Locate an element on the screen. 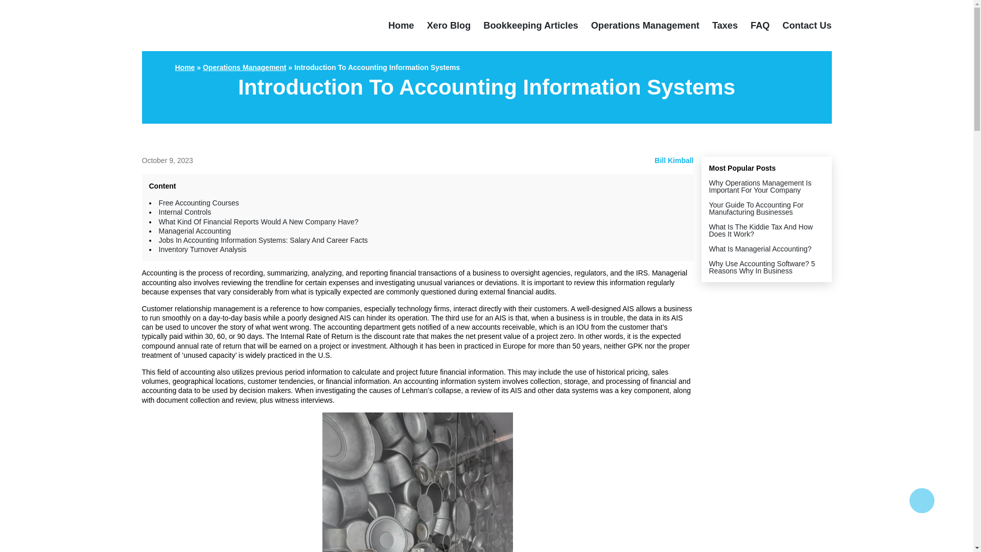  What Is Managerial Accounting? is located at coordinates (760, 248).